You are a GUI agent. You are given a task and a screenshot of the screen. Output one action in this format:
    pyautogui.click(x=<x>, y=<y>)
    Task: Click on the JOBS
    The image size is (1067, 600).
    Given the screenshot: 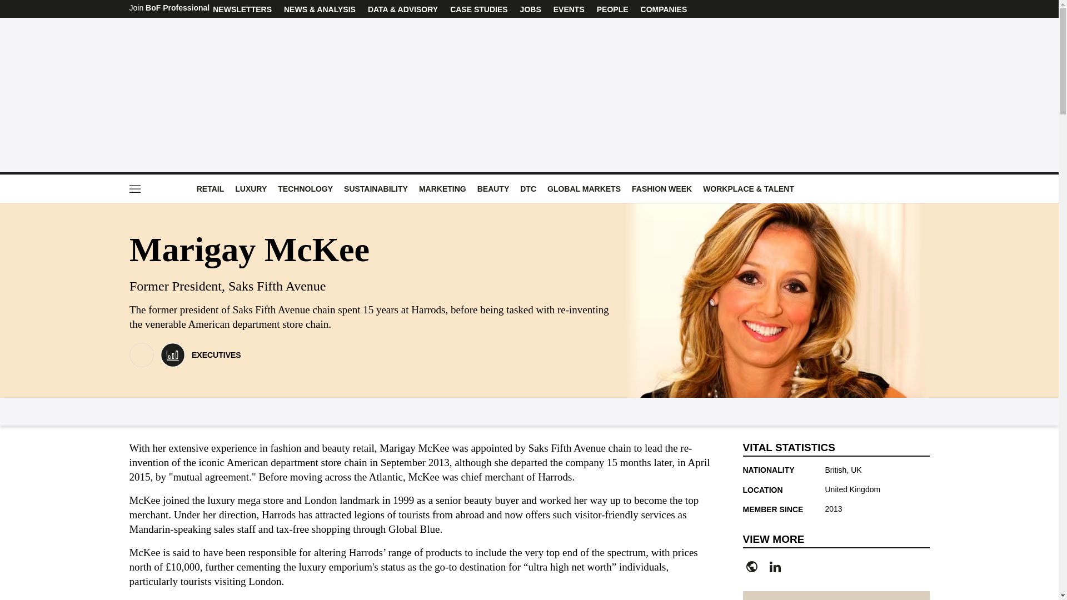 What is the action you would take?
    pyautogui.click(x=531, y=9)
    